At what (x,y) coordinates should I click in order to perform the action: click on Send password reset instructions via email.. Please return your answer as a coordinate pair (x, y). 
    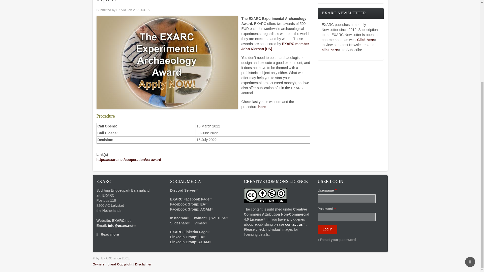
    Looking at the image, I should click on (338, 240).